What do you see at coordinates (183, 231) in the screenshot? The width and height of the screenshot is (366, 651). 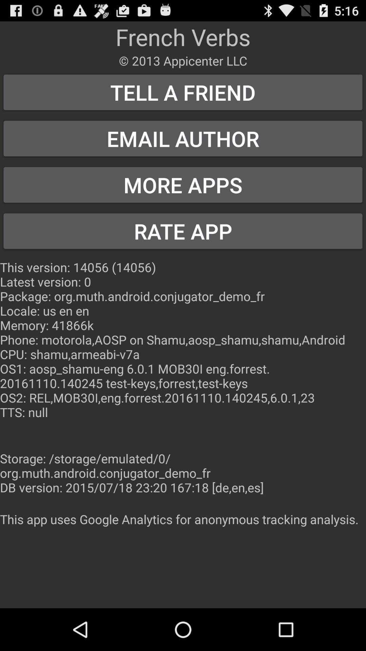 I see `choose the item below more apps` at bounding box center [183, 231].